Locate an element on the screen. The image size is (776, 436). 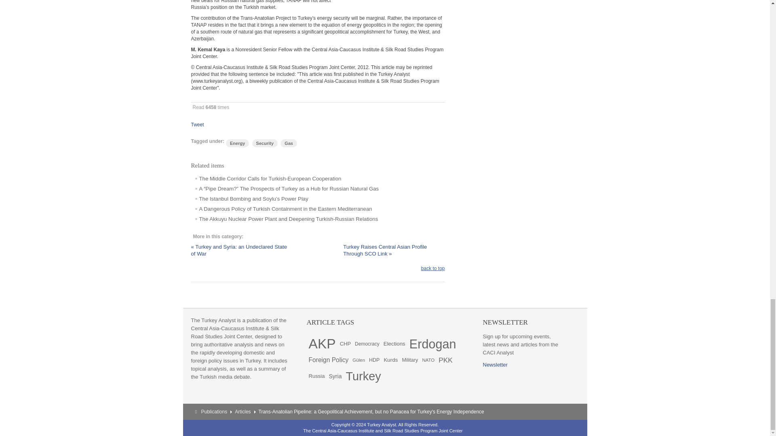
41 items tagged with Elections is located at coordinates (394, 344).